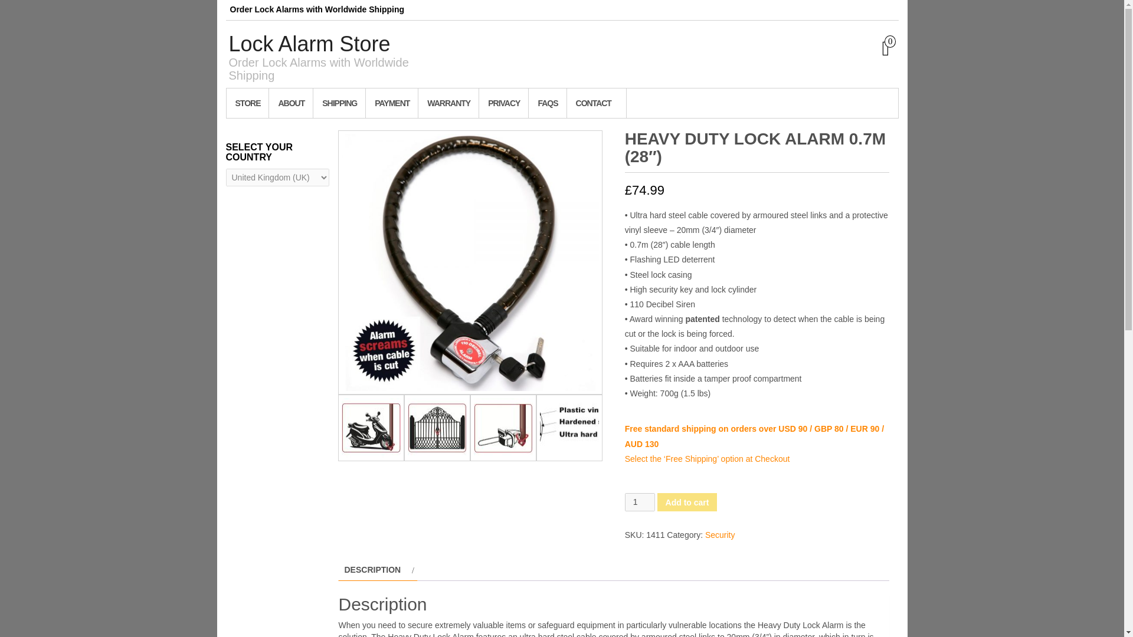 The width and height of the screenshot is (1133, 637). I want to click on PRIVACY, so click(503, 103).